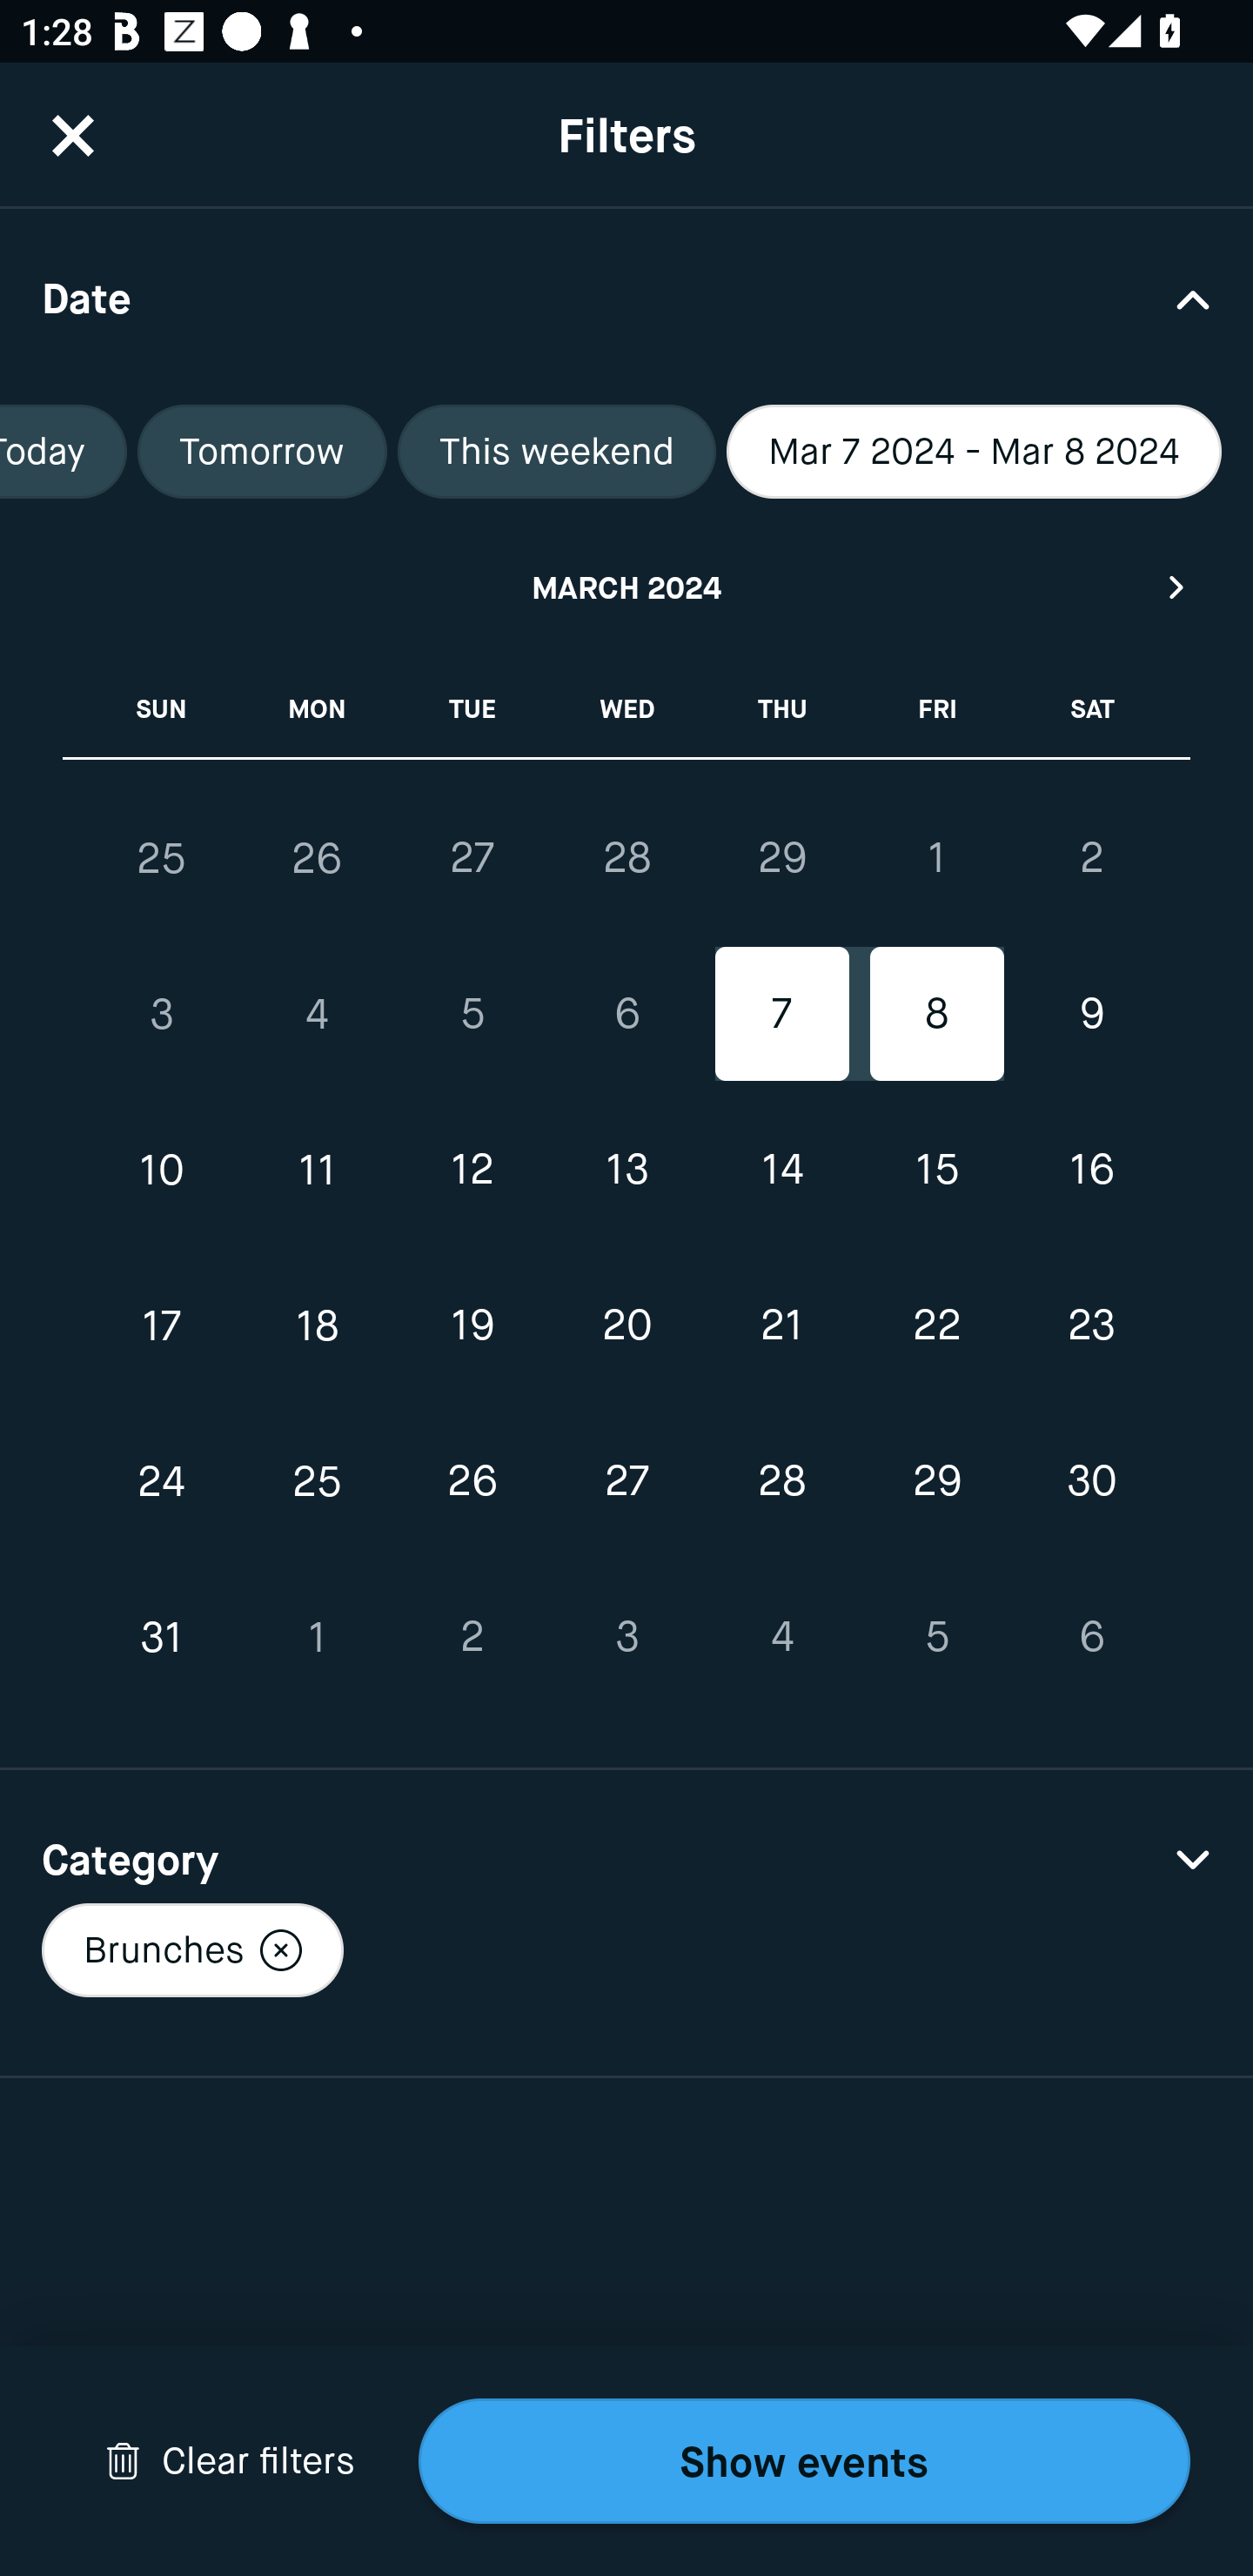  Describe the element at coordinates (317, 1325) in the screenshot. I see `18` at that location.